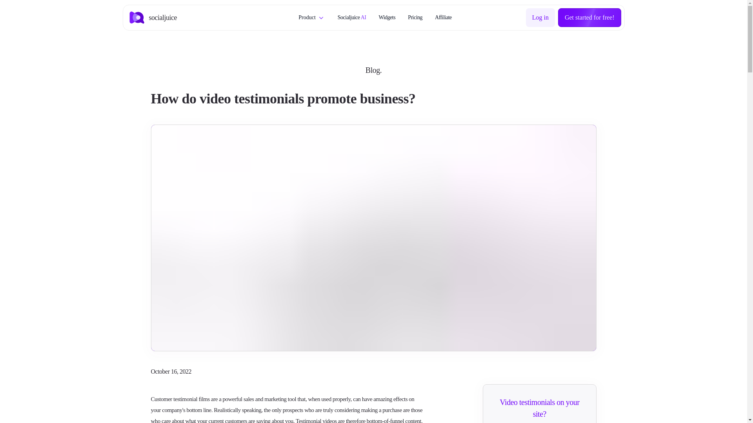 The image size is (753, 423). Describe the element at coordinates (540, 18) in the screenshot. I see `Log in` at that location.